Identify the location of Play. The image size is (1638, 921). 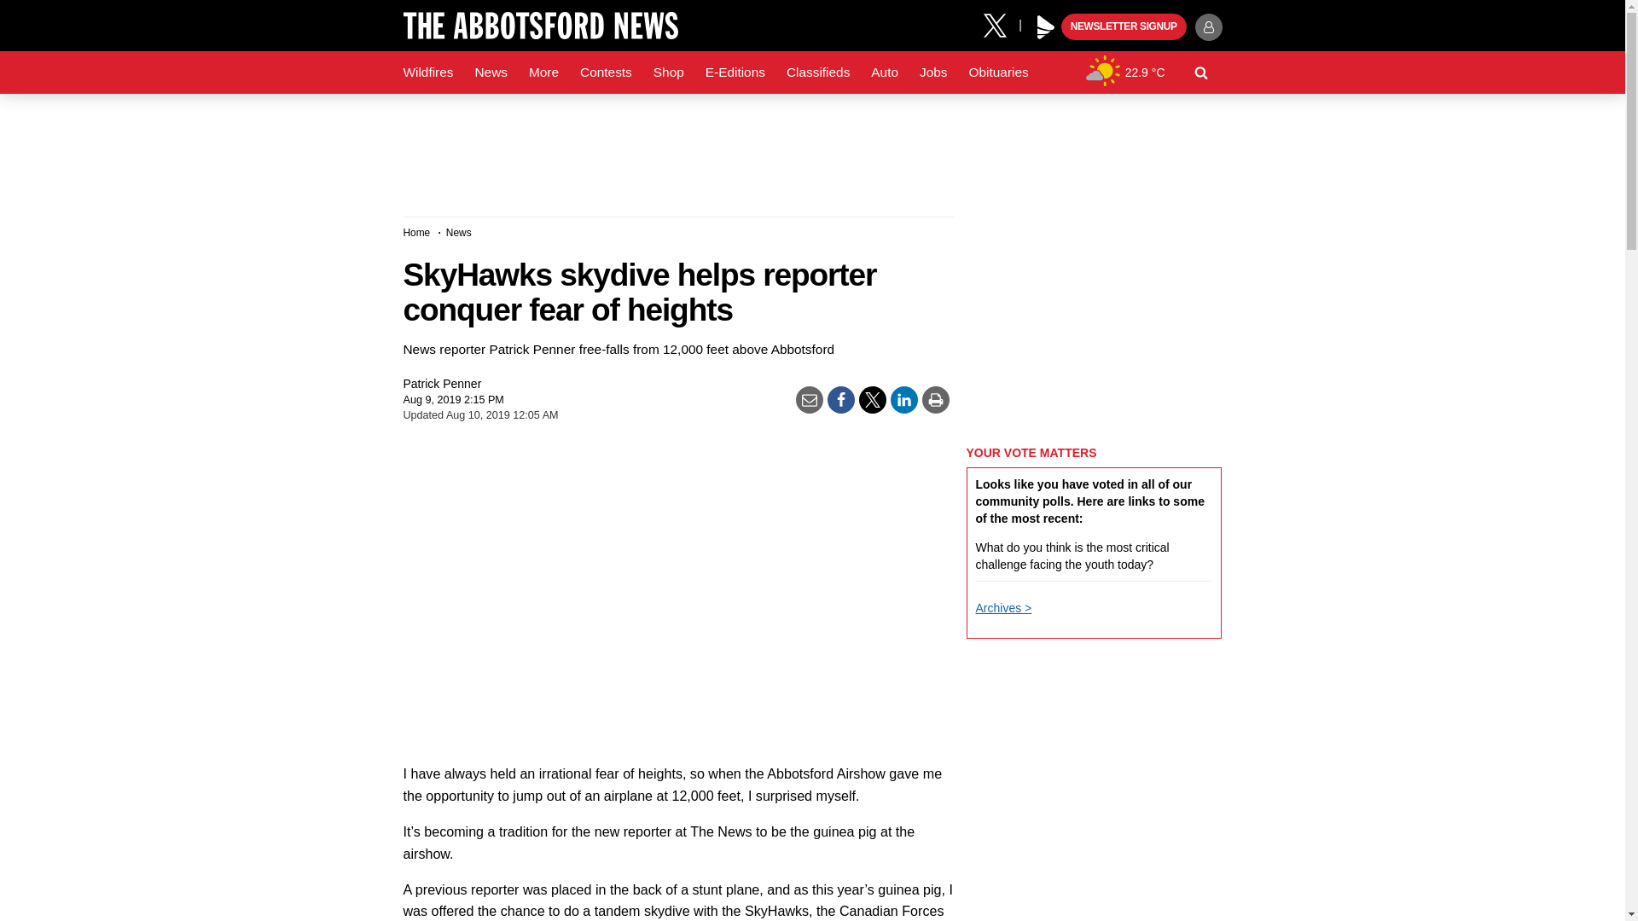
(1046, 27).